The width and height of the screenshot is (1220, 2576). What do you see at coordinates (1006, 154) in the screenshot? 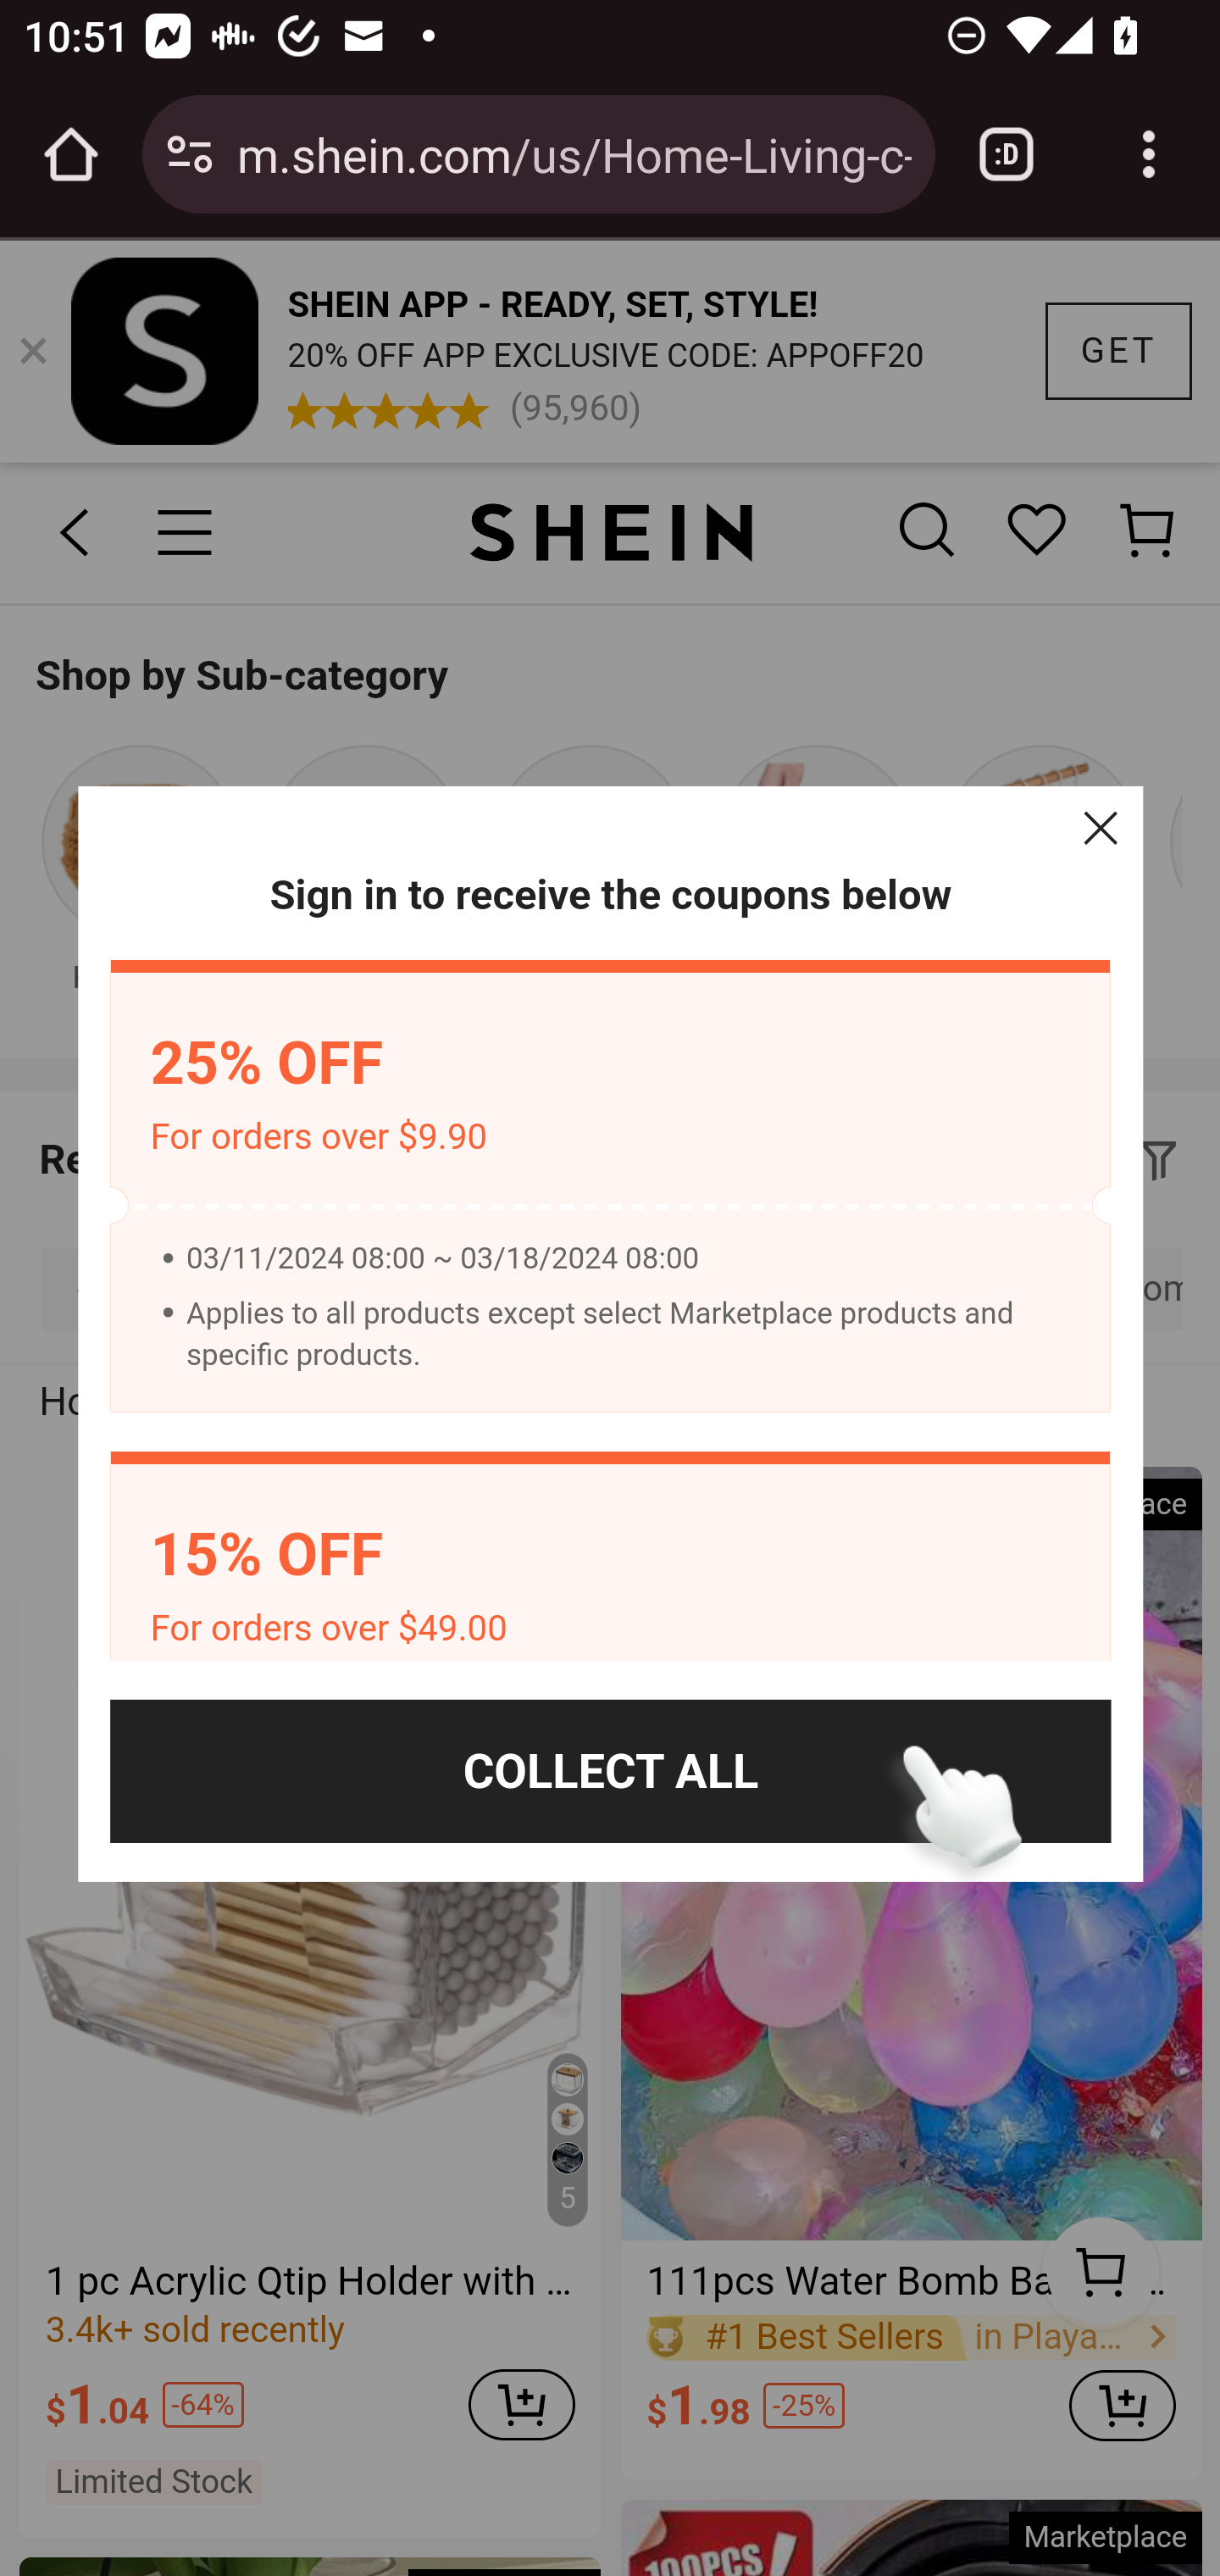
I see `Switch or close tabs` at bounding box center [1006, 154].